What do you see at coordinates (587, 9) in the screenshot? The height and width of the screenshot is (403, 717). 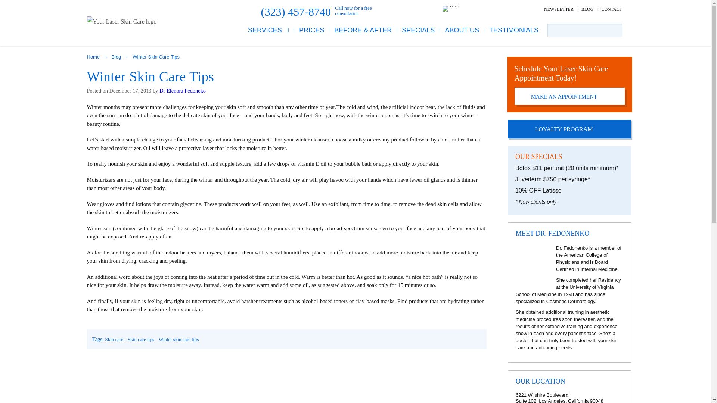 I see `BLOG` at bounding box center [587, 9].